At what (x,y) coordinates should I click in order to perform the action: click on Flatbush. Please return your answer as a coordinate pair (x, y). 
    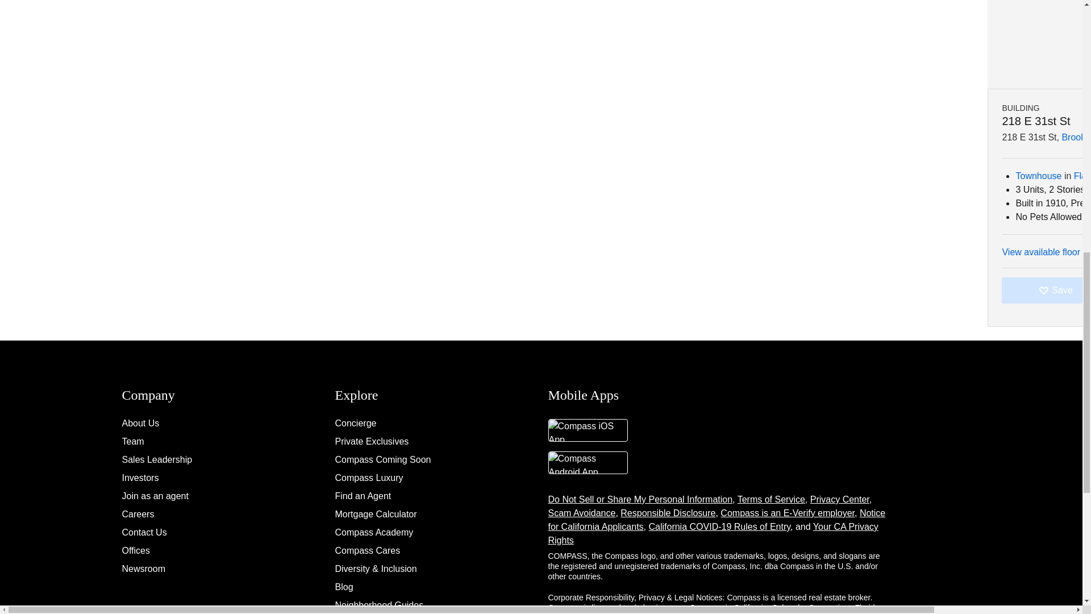
    Looking at the image, I should click on (1082, 36).